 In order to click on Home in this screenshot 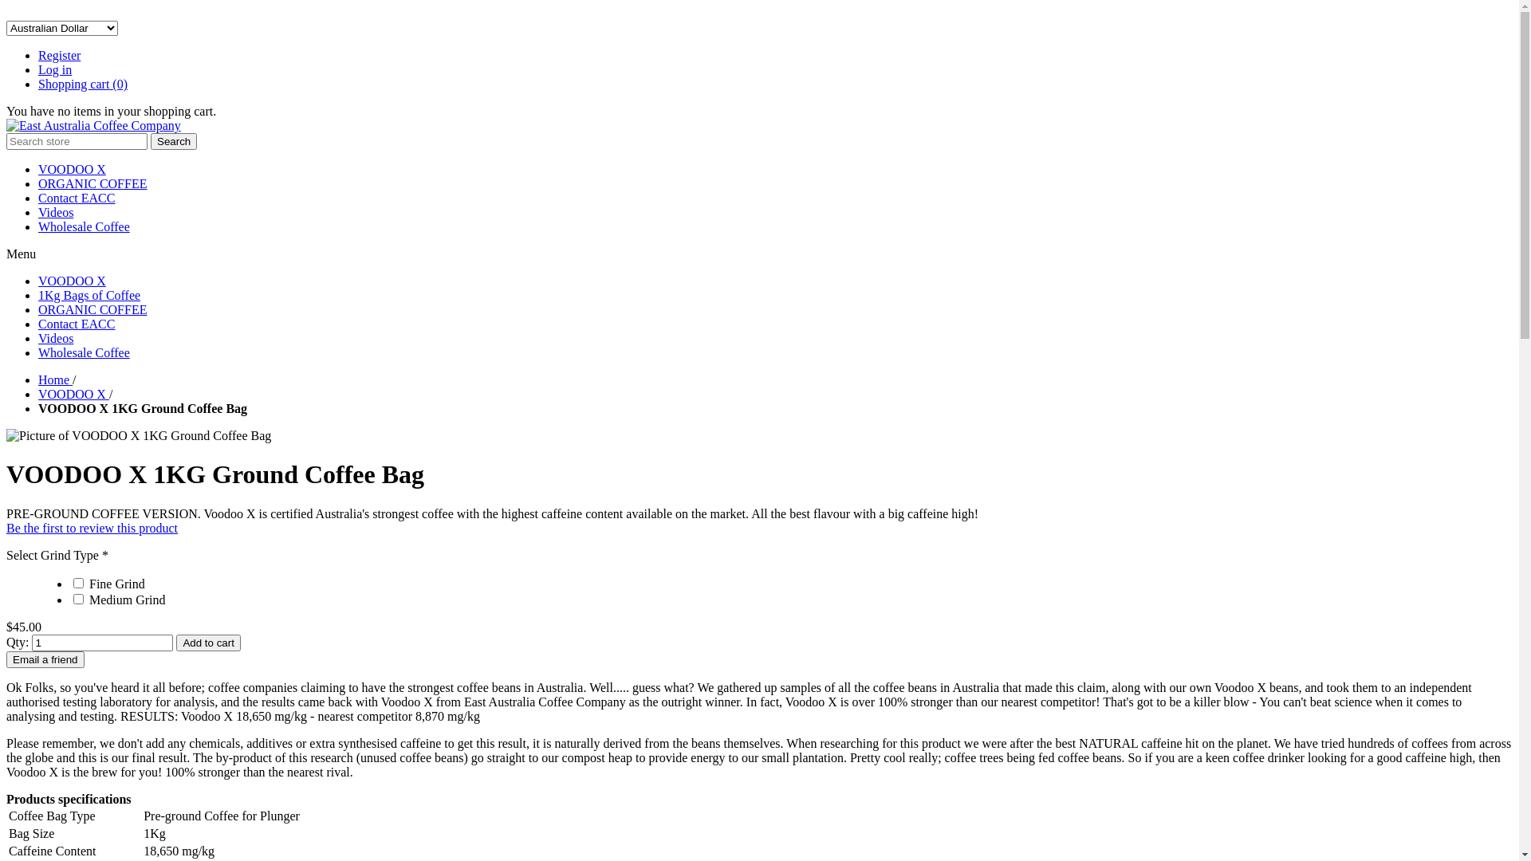, I will do `click(56, 379)`.